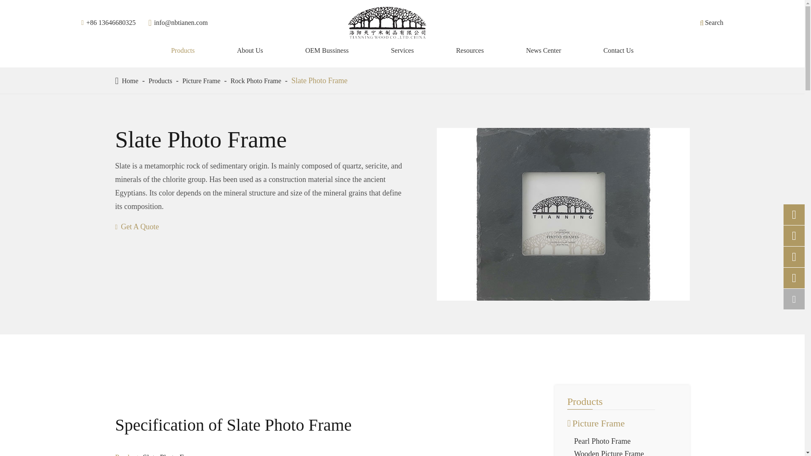 This screenshot has width=811, height=456. I want to click on Luoyang Tianning Wood Co., Ltd., so click(387, 23).